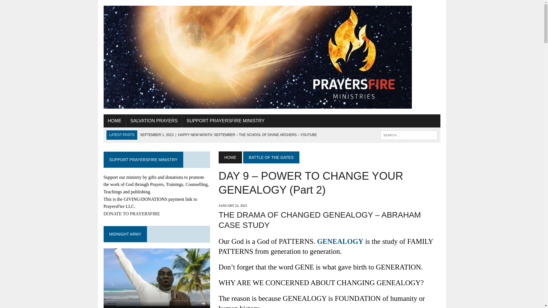  I want to click on HOME, so click(114, 121).